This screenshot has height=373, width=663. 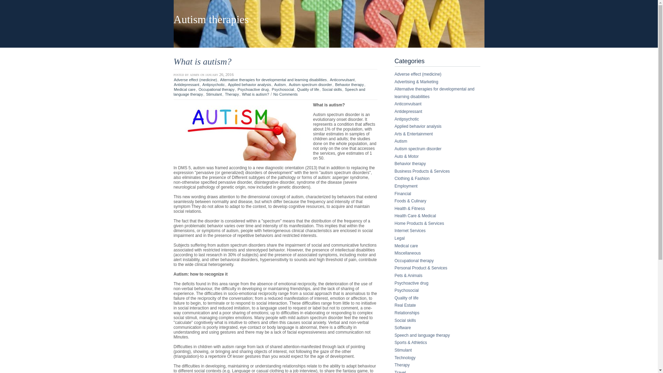 I want to click on Relationships, so click(x=407, y=313).